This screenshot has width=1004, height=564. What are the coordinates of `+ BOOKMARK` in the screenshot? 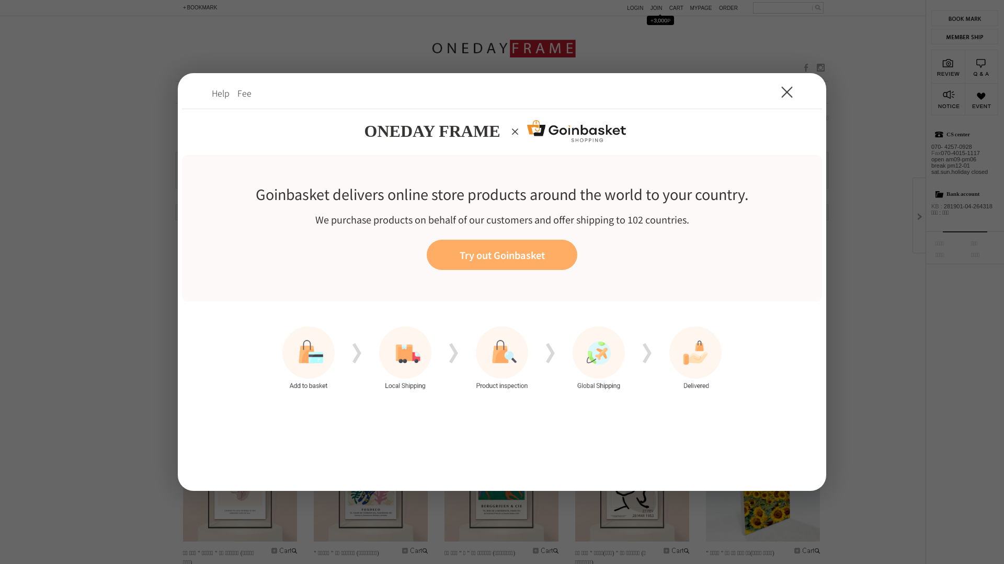 It's located at (199, 8).